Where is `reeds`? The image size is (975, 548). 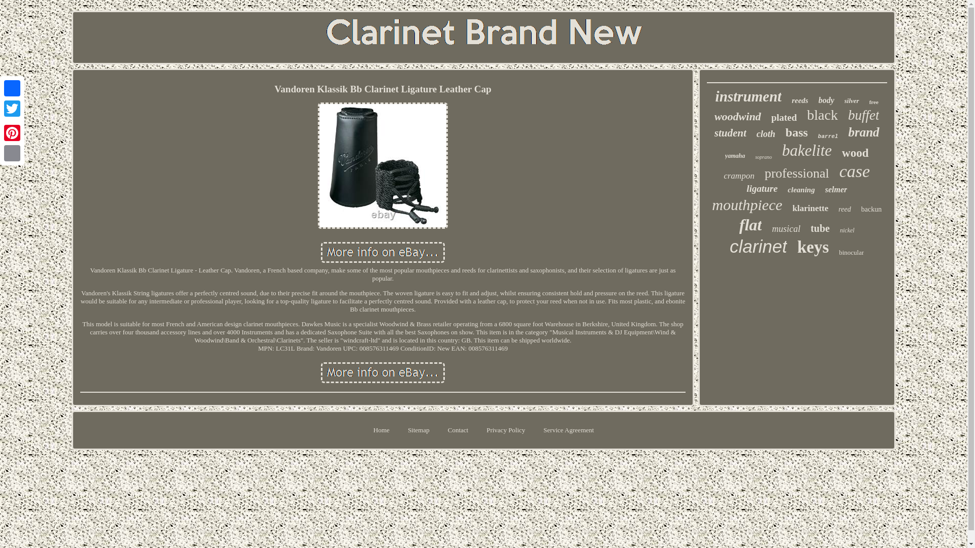
reeds is located at coordinates (800, 100).